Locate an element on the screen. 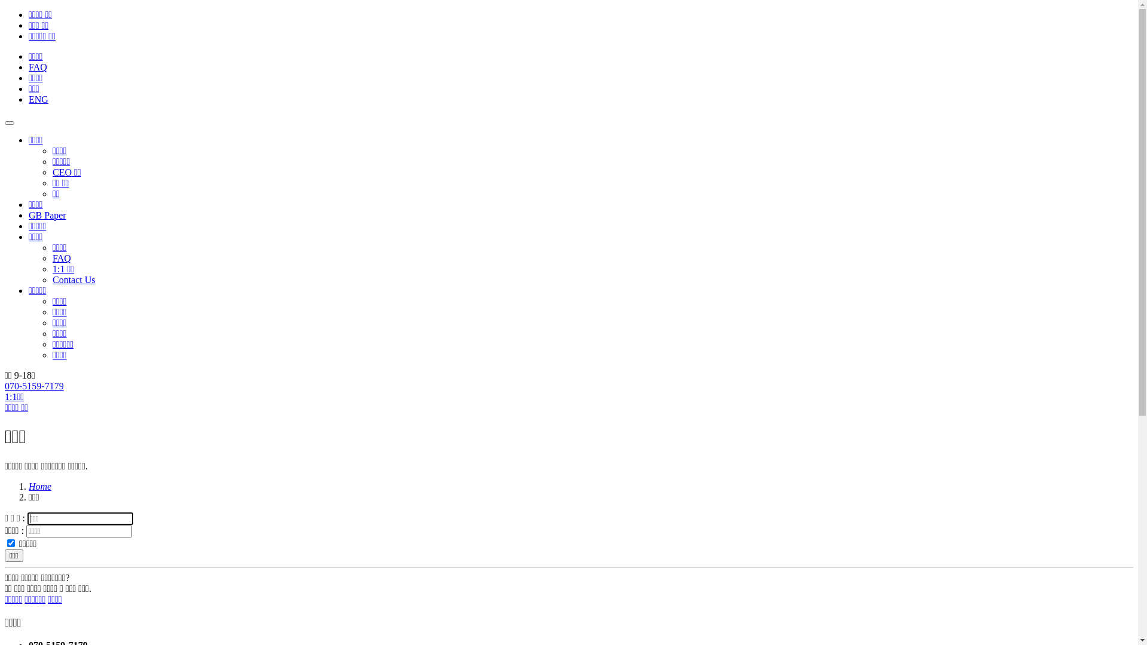 The image size is (1147, 645). ENG is located at coordinates (38, 99).